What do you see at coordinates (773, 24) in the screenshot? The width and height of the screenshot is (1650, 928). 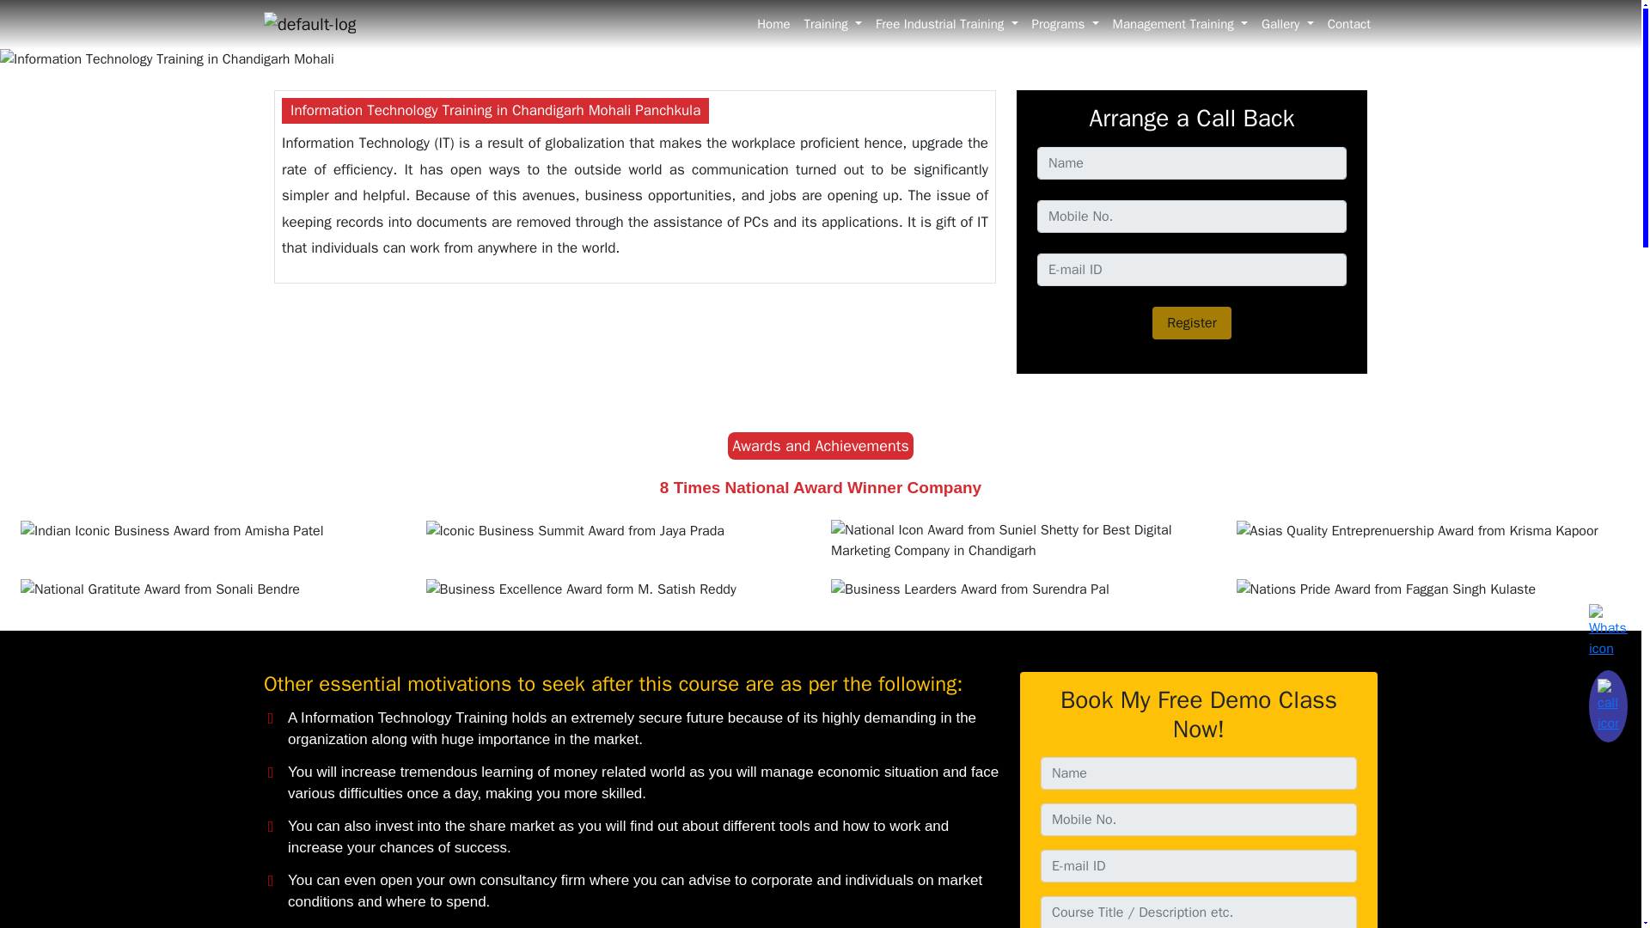 I see `Home` at bounding box center [773, 24].